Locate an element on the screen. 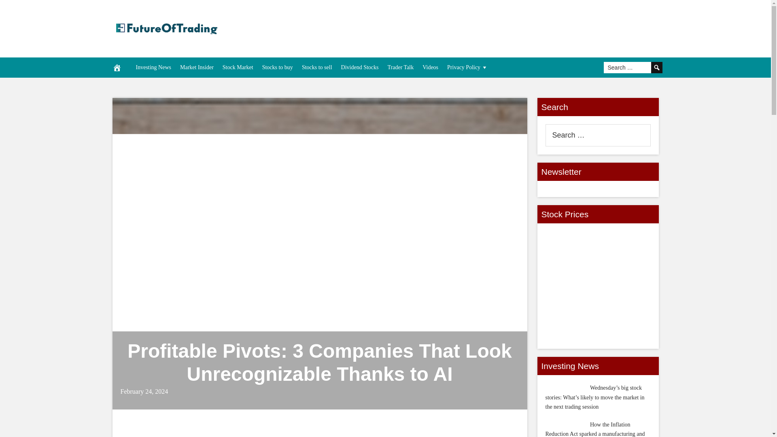 Image resolution: width=777 pixels, height=437 pixels. Trader Talk is located at coordinates (400, 67).